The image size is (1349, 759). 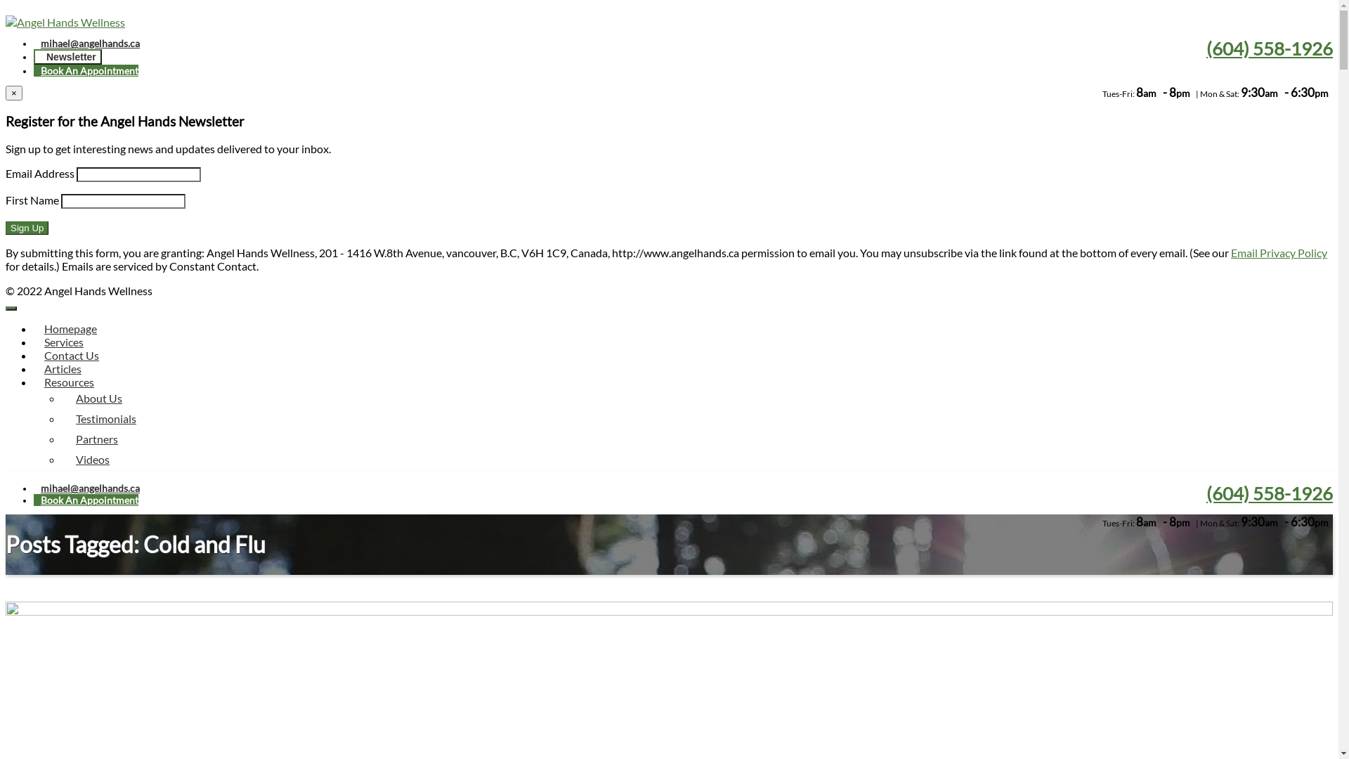 What do you see at coordinates (1266, 493) in the screenshot?
I see `(604) 558-1926` at bounding box center [1266, 493].